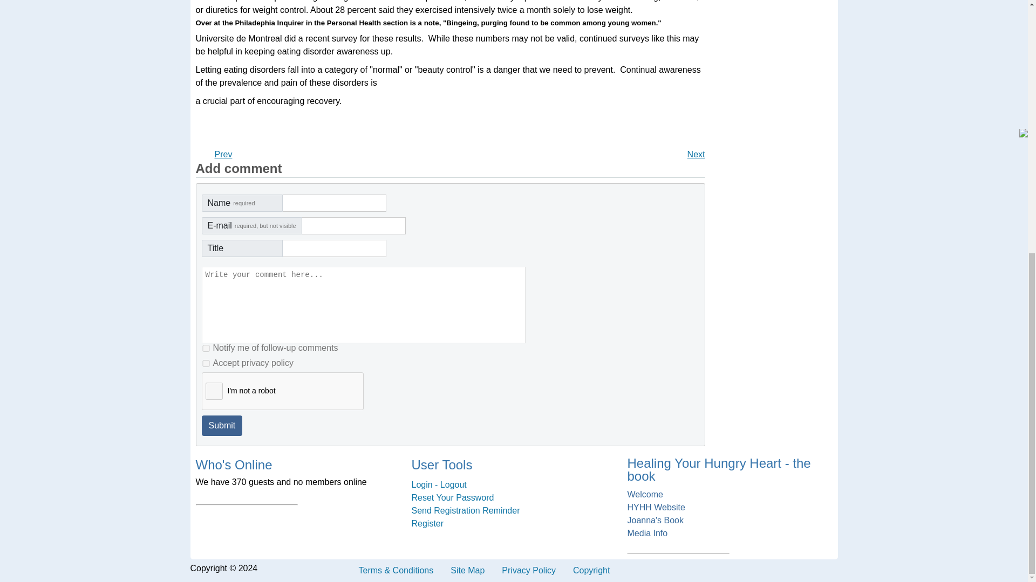 Image resolution: width=1036 pixels, height=582 pixels. What do you see at coordinates (529, 570) in the screenshot?
I see `Privacy Policy` at bounding box center [529, 570].